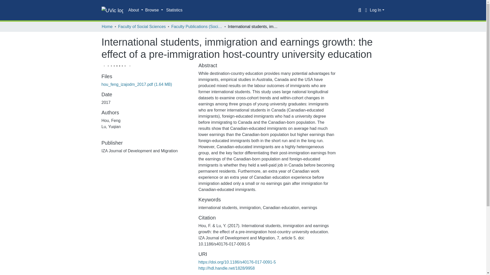  Describe the element at coordinates (366, 10) in the screenshot. I see `Language switch` at that location.